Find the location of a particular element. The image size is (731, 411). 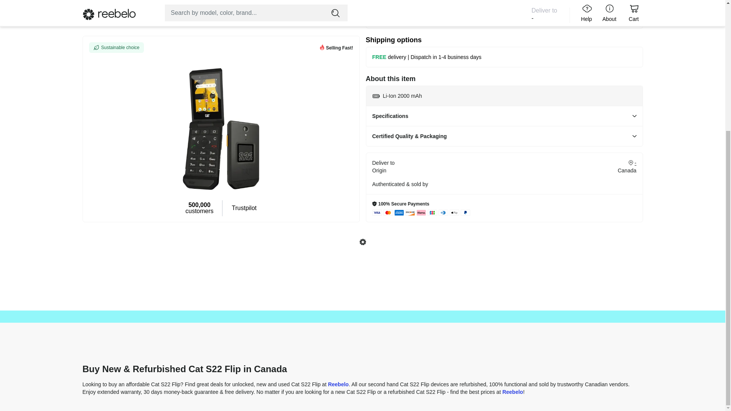

Discover is located at coordinates (410, 212).